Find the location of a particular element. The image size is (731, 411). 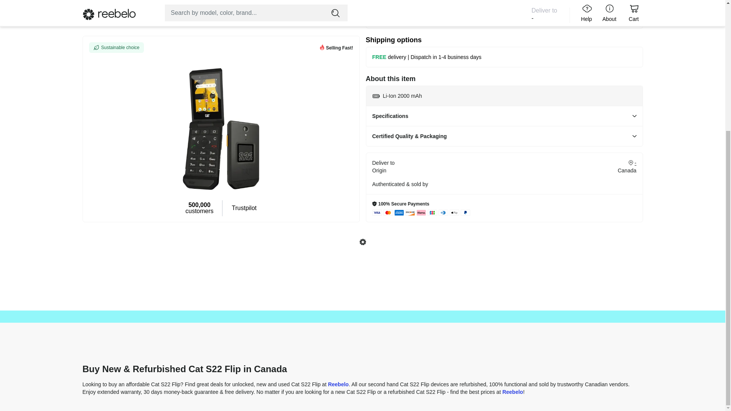

Discover is located at coordinates (410, 212).